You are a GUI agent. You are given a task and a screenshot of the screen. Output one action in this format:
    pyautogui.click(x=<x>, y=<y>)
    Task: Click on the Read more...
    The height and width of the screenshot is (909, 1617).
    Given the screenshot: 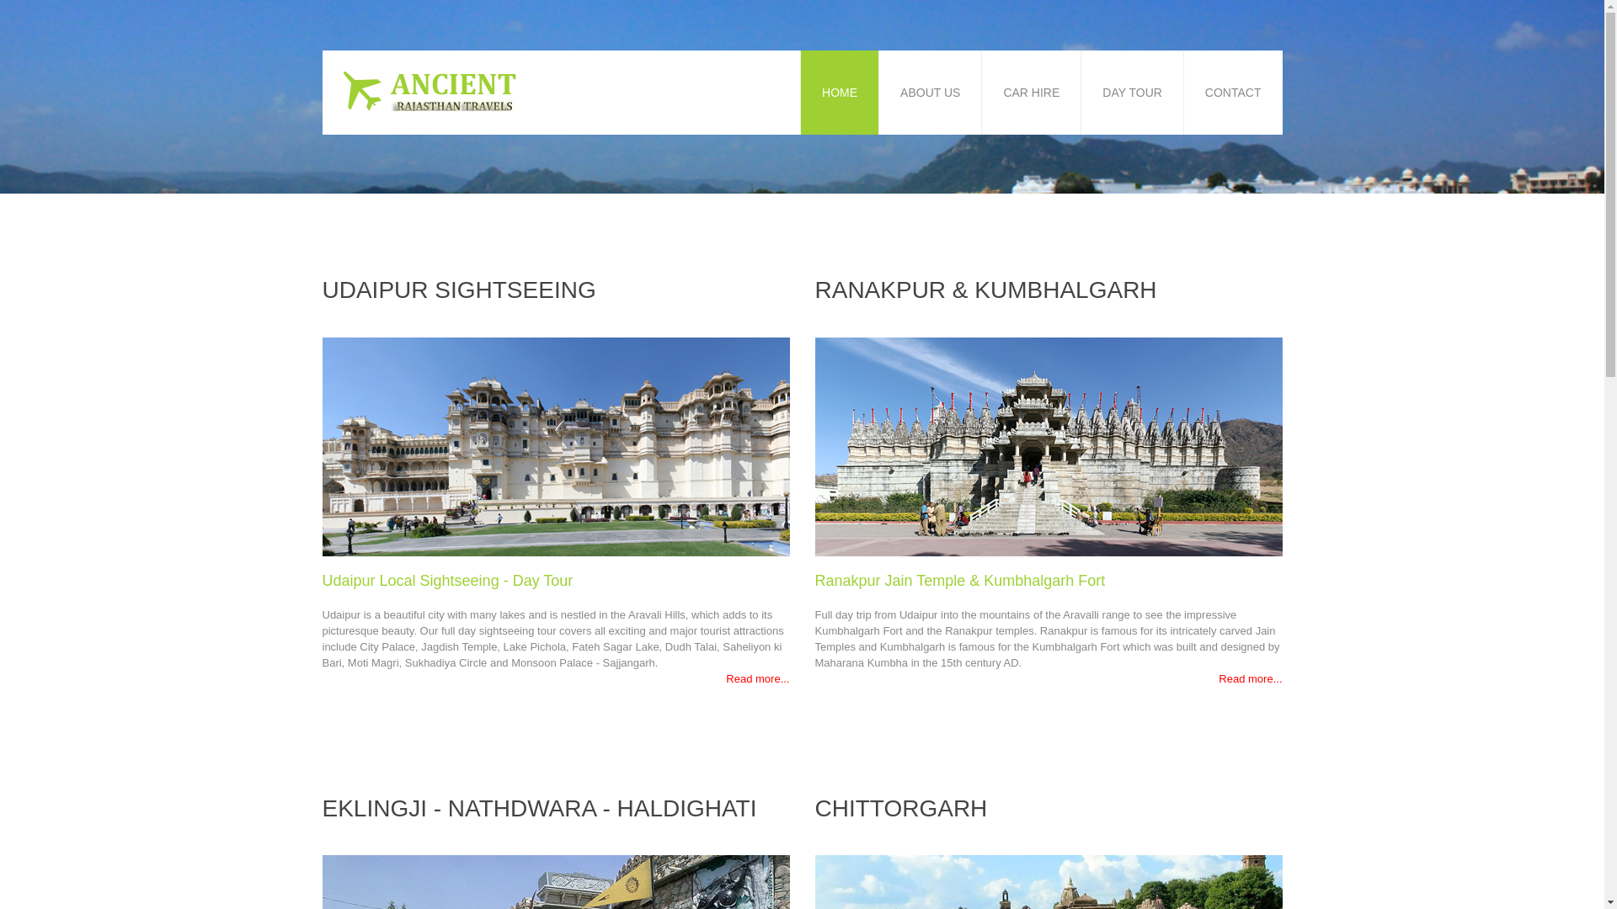 What is the action you would take?
    pyautogui.click(x=757, y=678)
    